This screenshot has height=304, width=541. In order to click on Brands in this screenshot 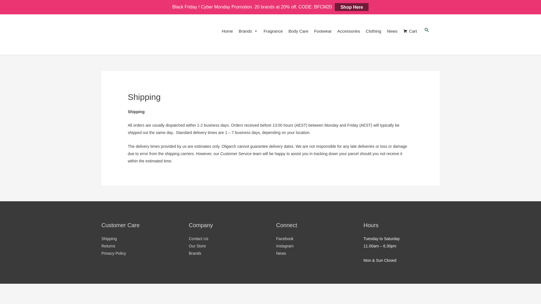, I will do `click(249, 31)`.